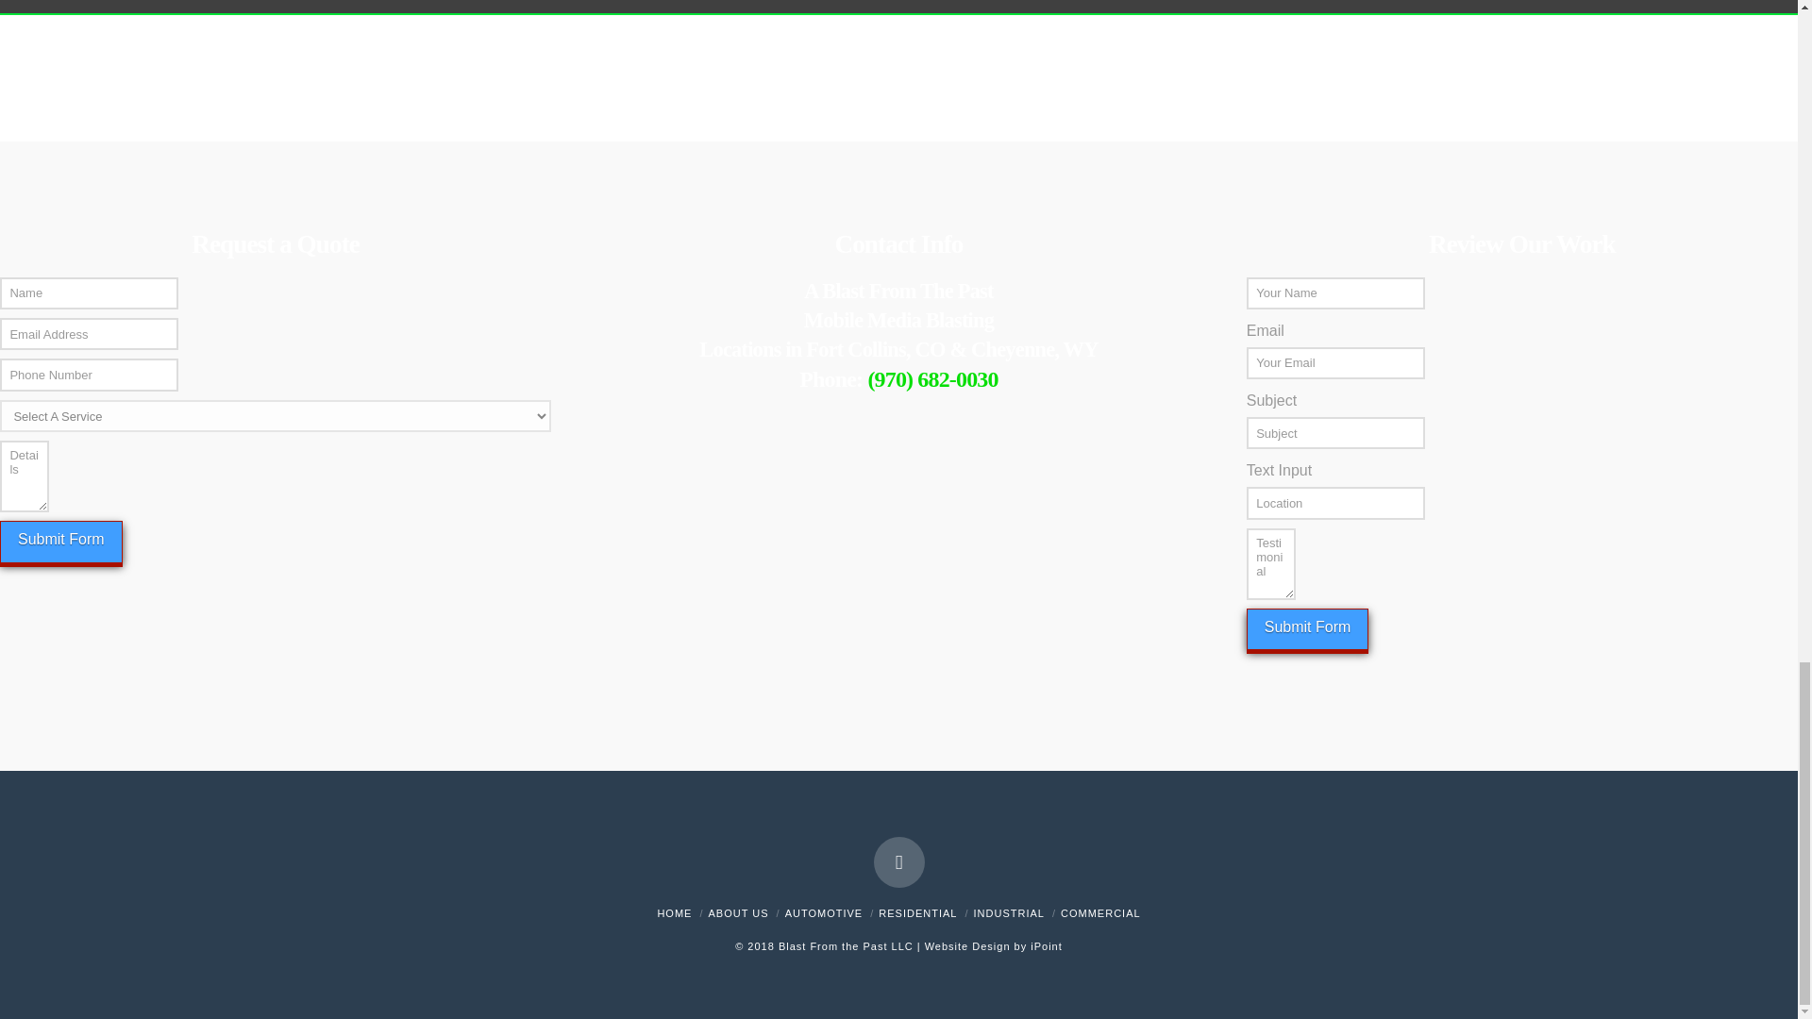 The width and height of the screenshot is (1812, 1019). What do you see at coordinates (61, 542) in the screenshot?
I see `Submit Form` at bounding box center [61, 542].